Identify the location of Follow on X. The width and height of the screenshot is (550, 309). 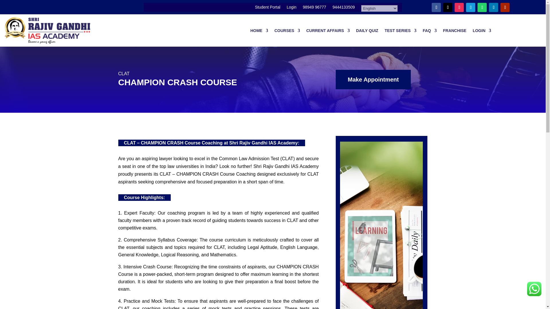
(447, 7).